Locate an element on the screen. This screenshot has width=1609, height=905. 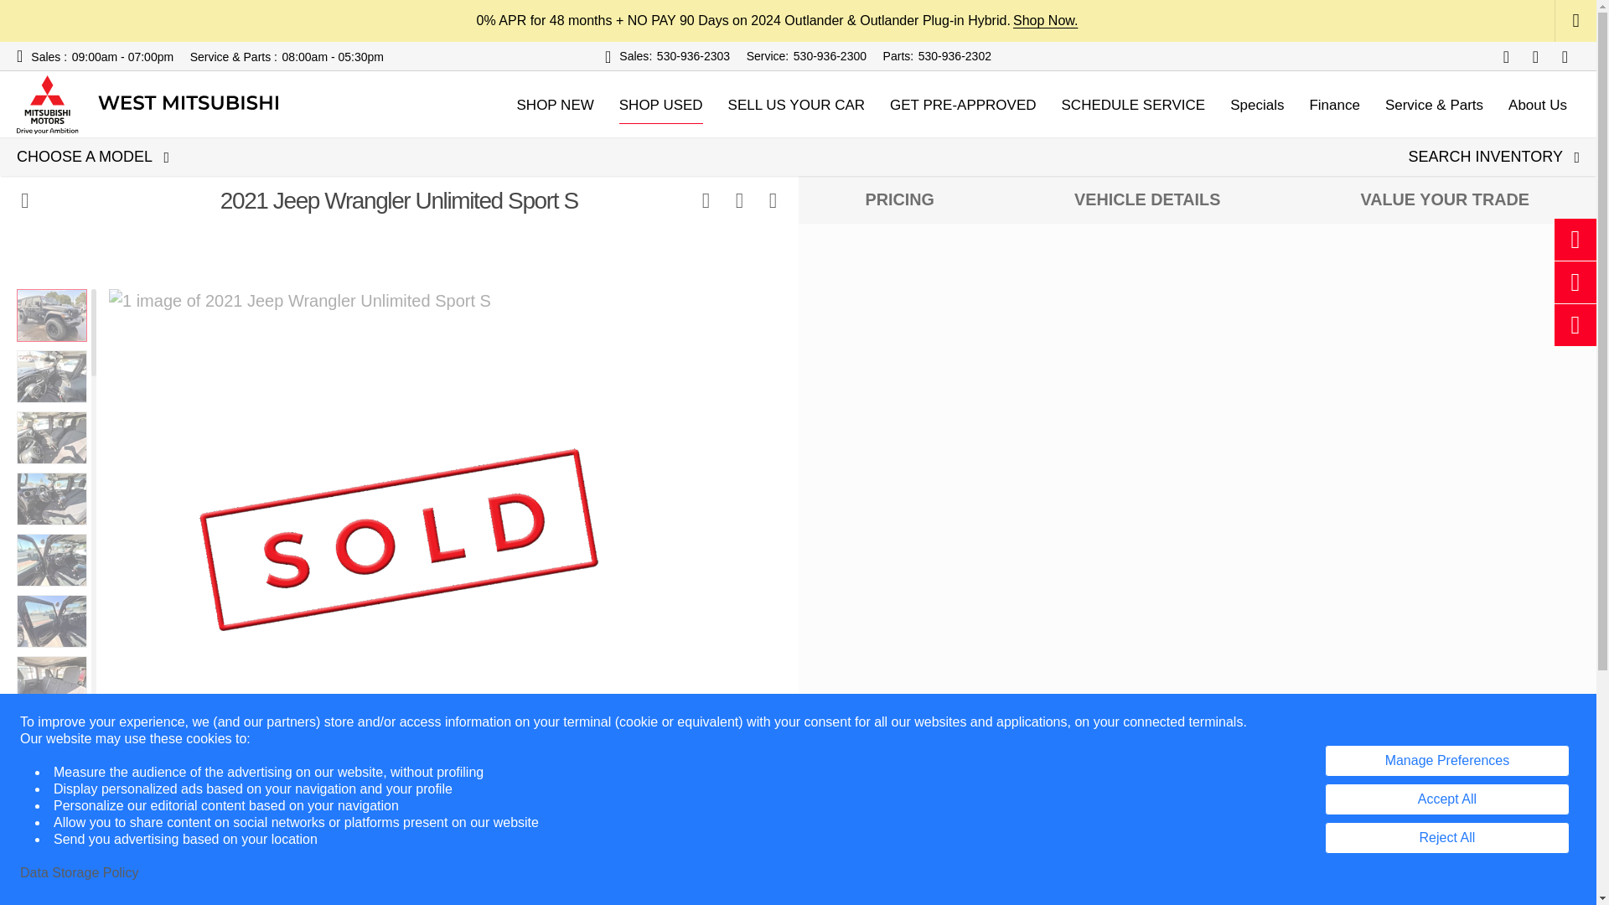
Call to 530-936-2303 is located at coordinates (693, 56).